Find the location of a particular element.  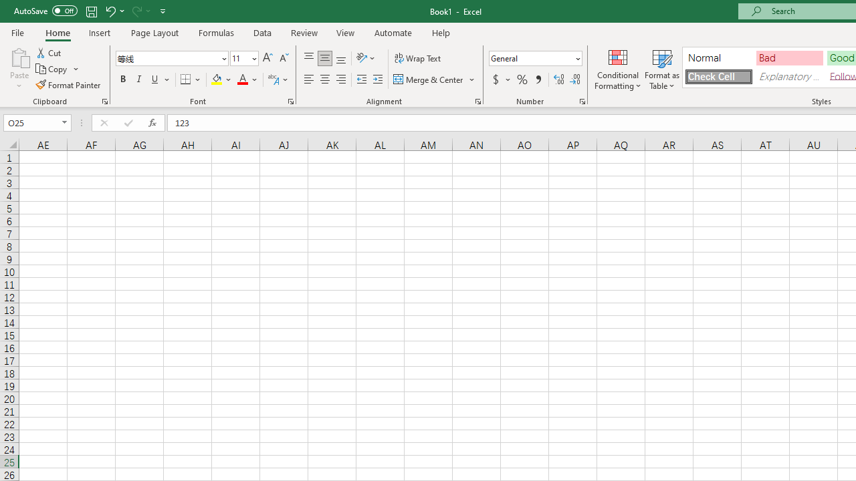

Fill Color is located at coordinates (221, 80).